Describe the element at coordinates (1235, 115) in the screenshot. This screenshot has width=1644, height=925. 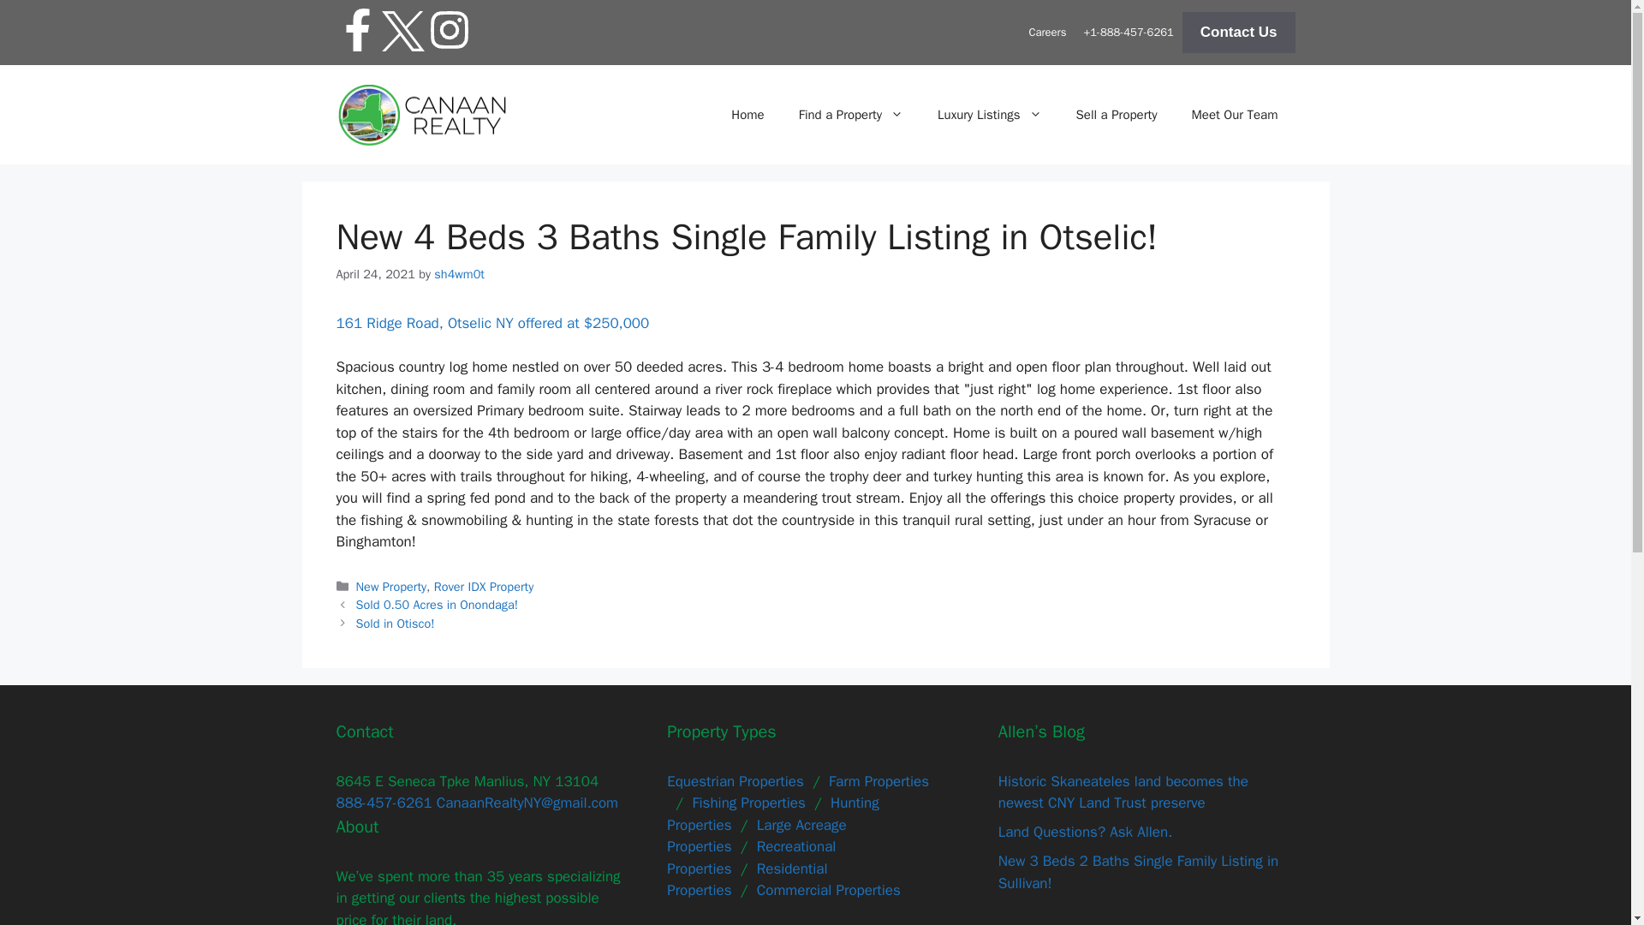
I see `Meet Our Team` at that location.